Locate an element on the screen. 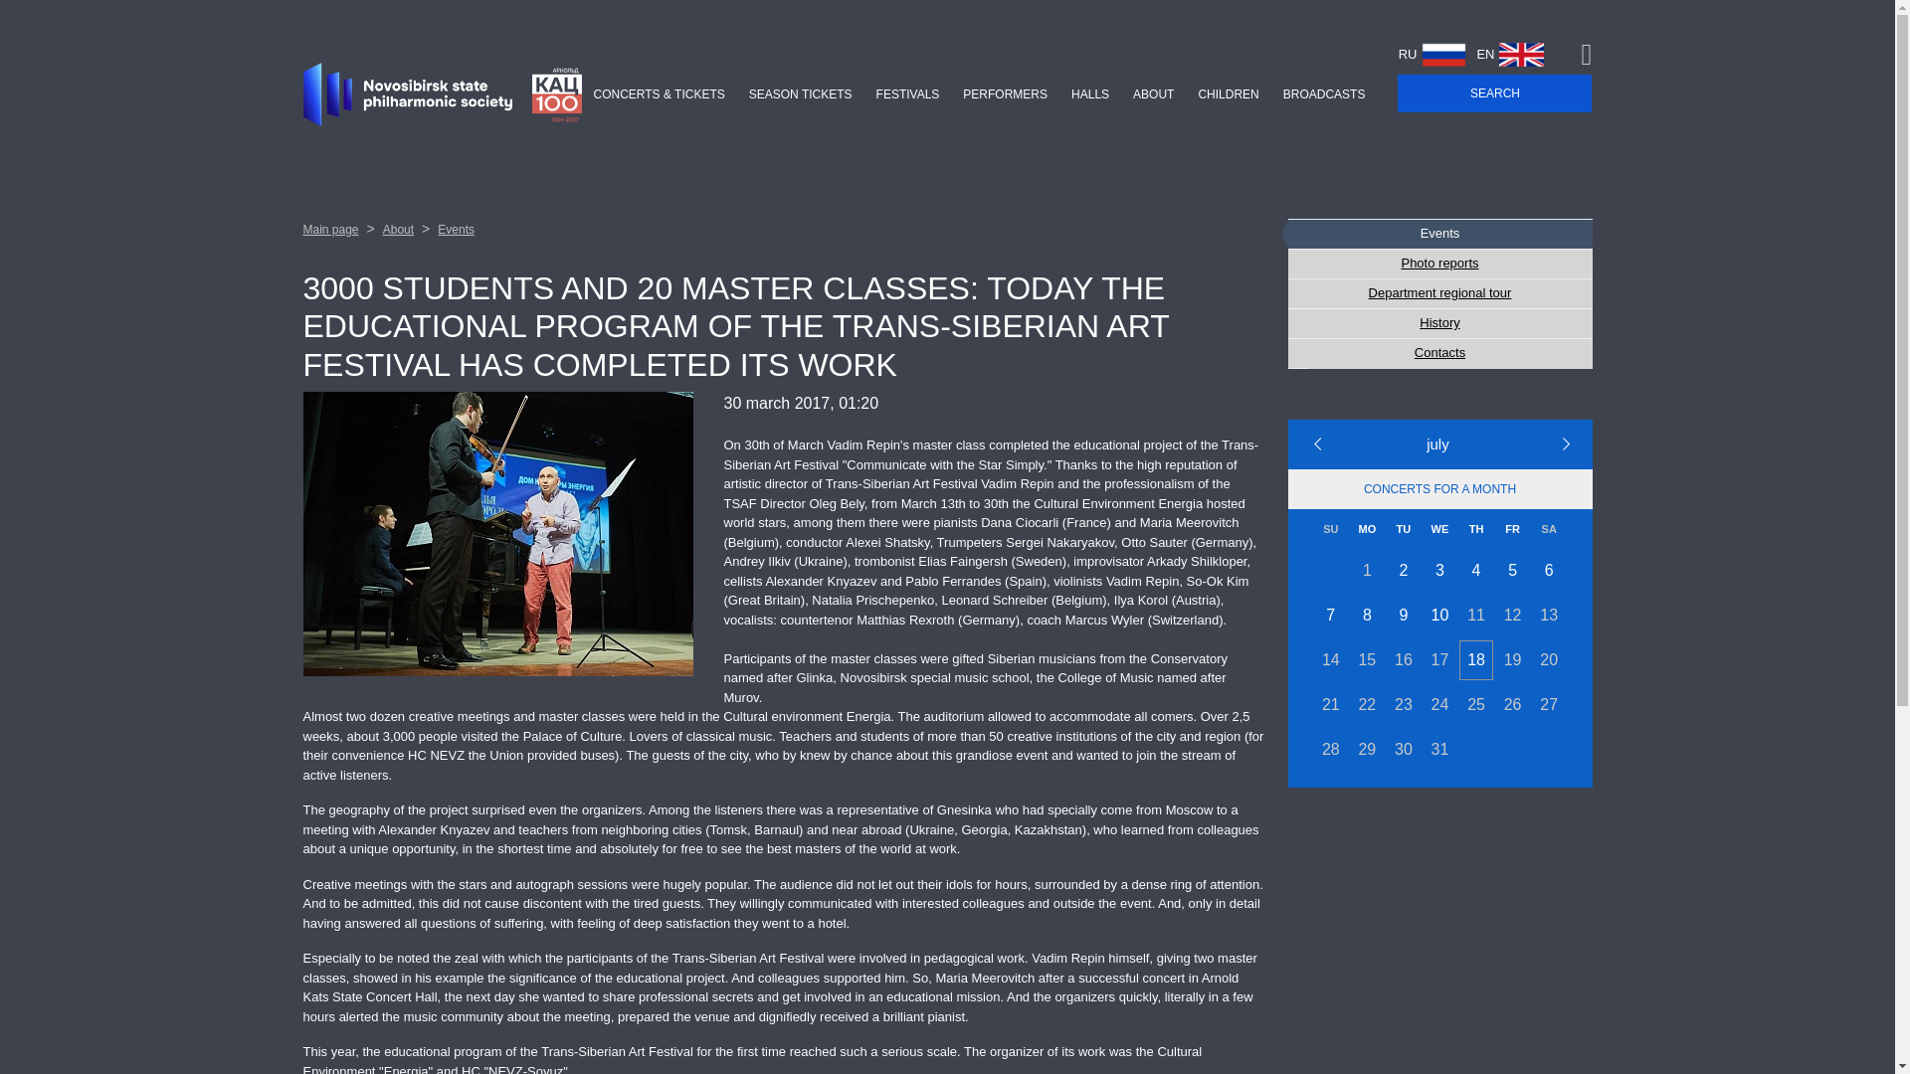 This screenshot has width=1910, height=1074. CHILDREN is located at coordinates (1228, 93).